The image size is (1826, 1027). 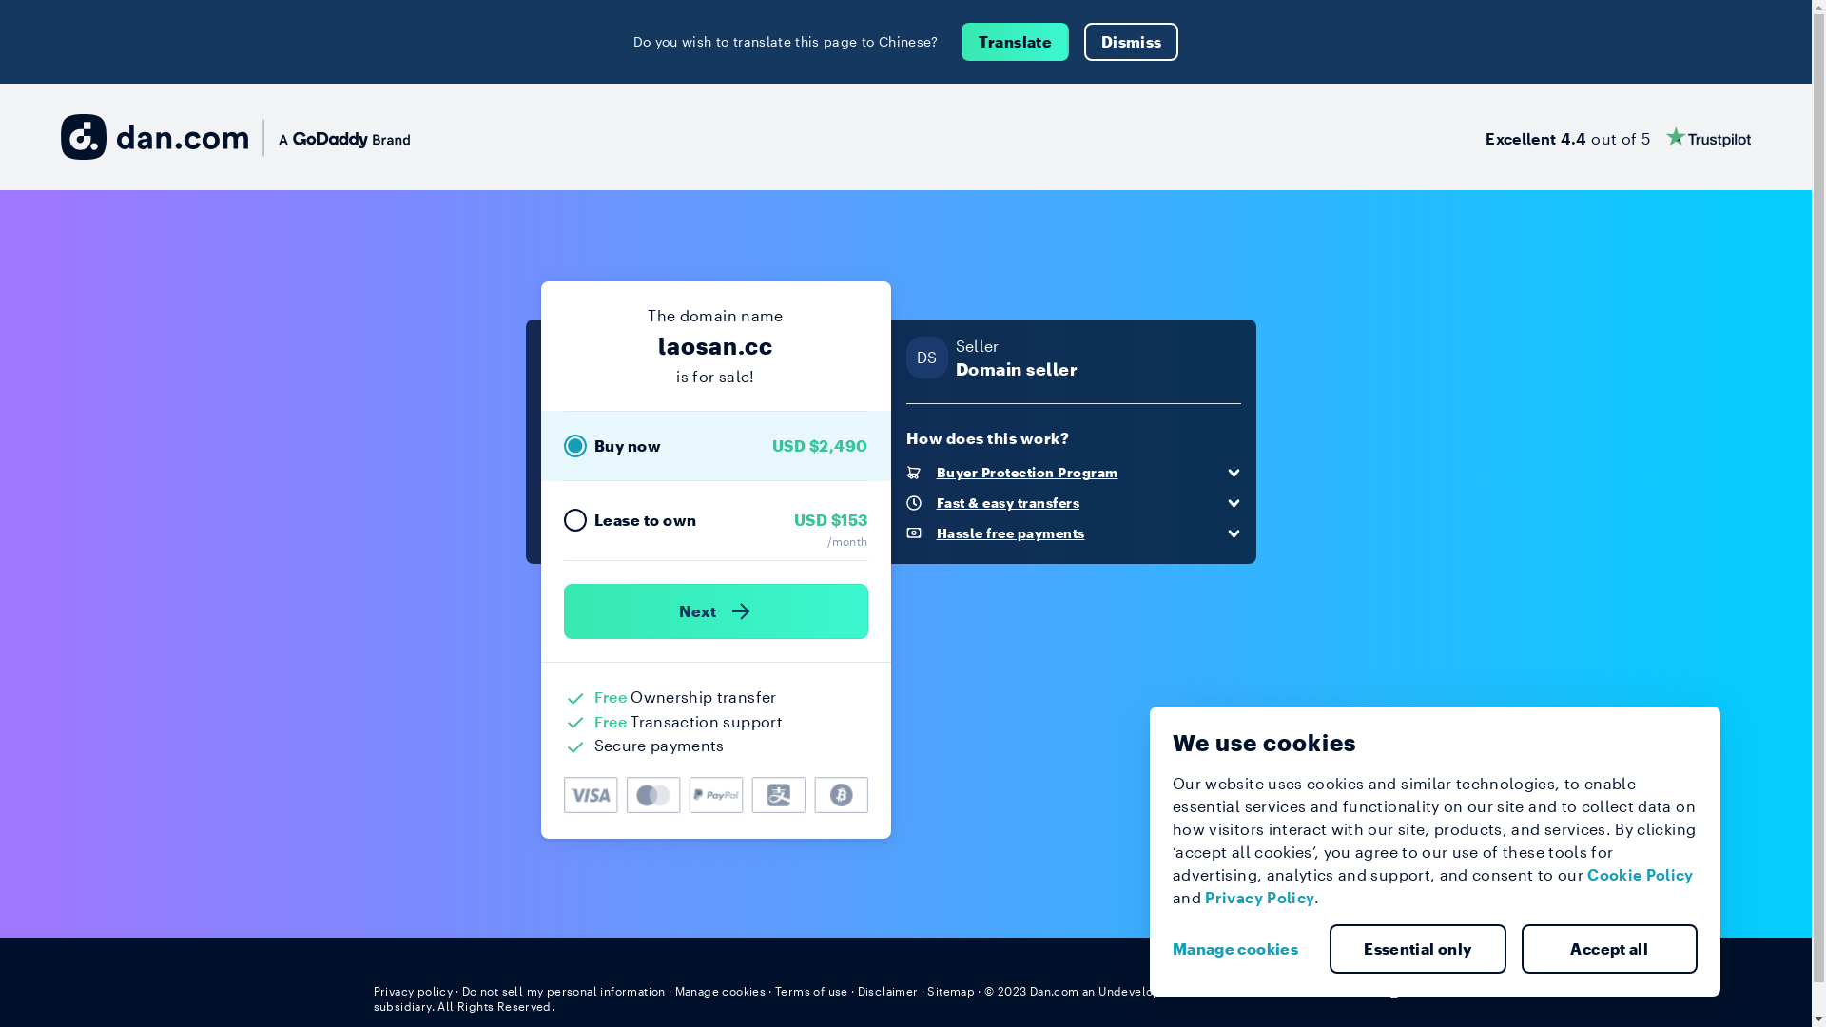 What do you see at coordinates (1132, 42) in the screenshot?
I see `Dismiss` at bounding box center [1132, 42].